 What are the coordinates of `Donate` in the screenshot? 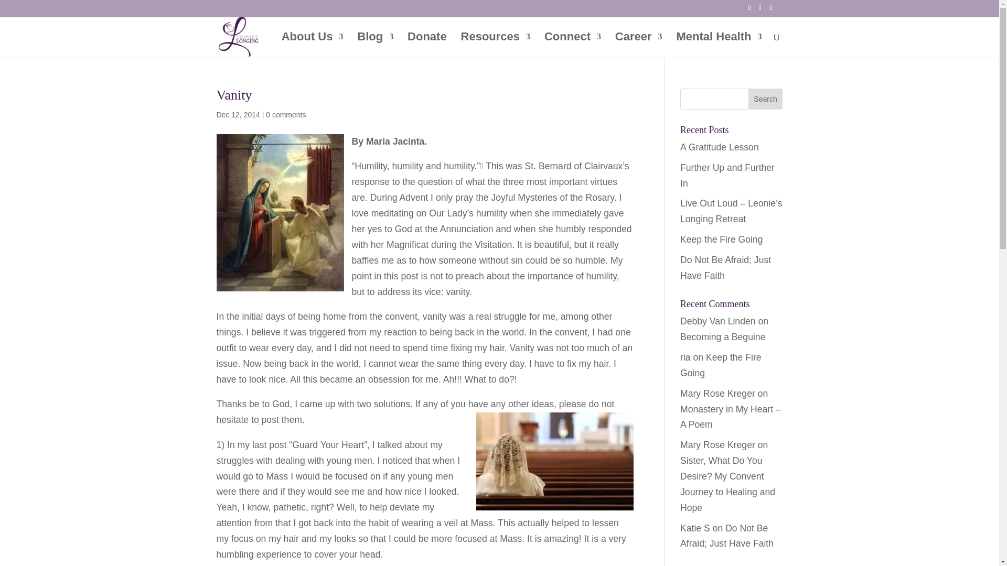 It's located at (427, 45).